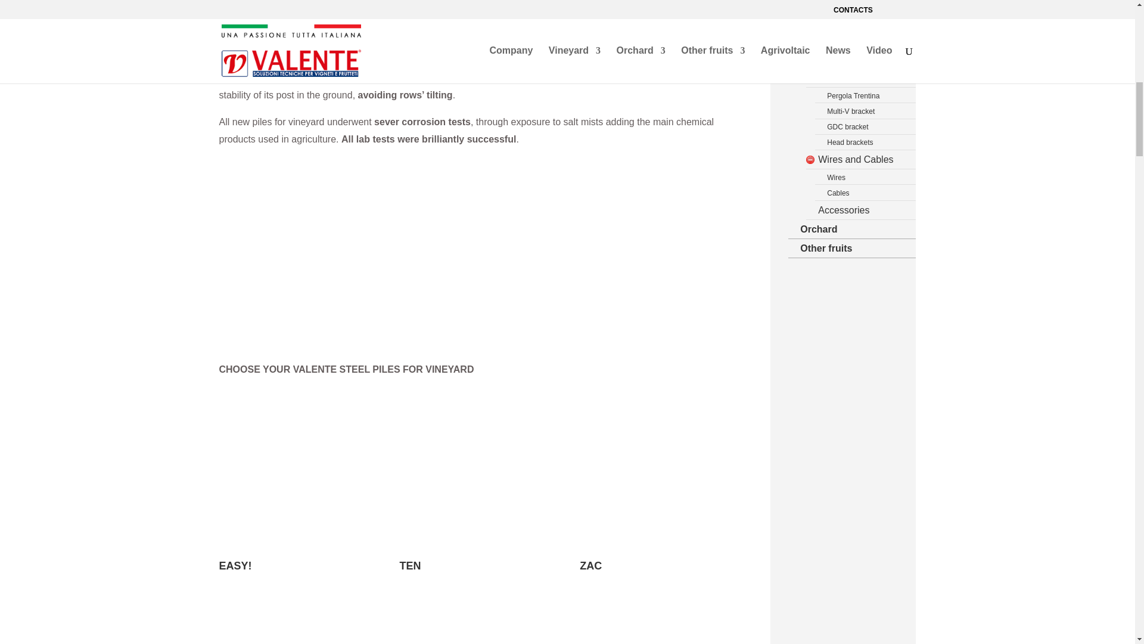 The width and height of the screenshot is (1144, 644). I want to click on EASY!, so click(296, 565).